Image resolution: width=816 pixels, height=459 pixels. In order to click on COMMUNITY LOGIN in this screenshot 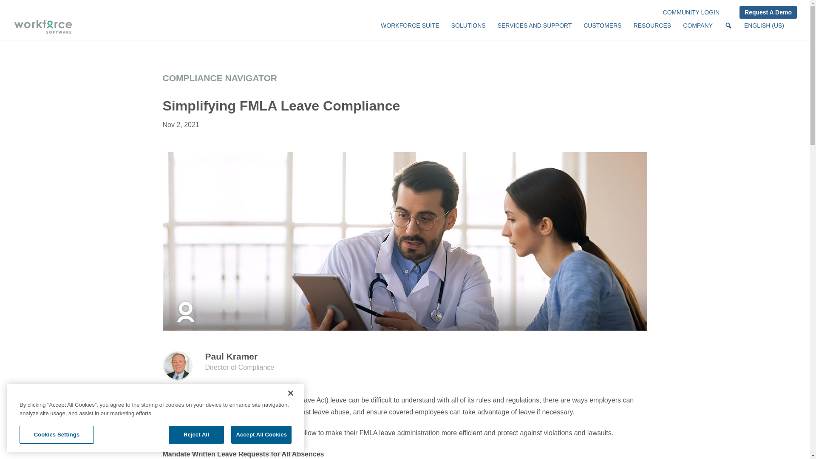, I will do `click(691, 14)`.